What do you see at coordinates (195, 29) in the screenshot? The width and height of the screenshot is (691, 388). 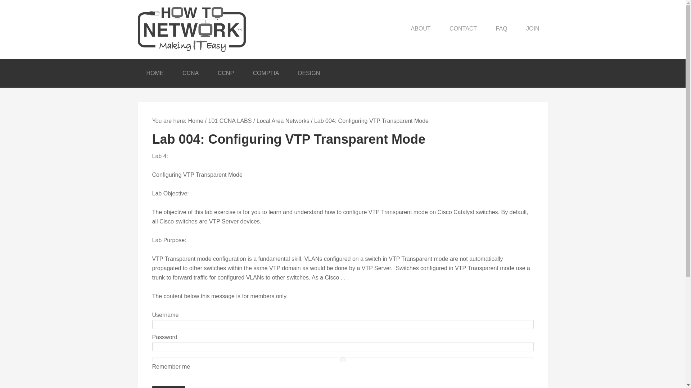 I see `WWW.HOWTONETWORK.ORG` at bounding box center [195, 29].